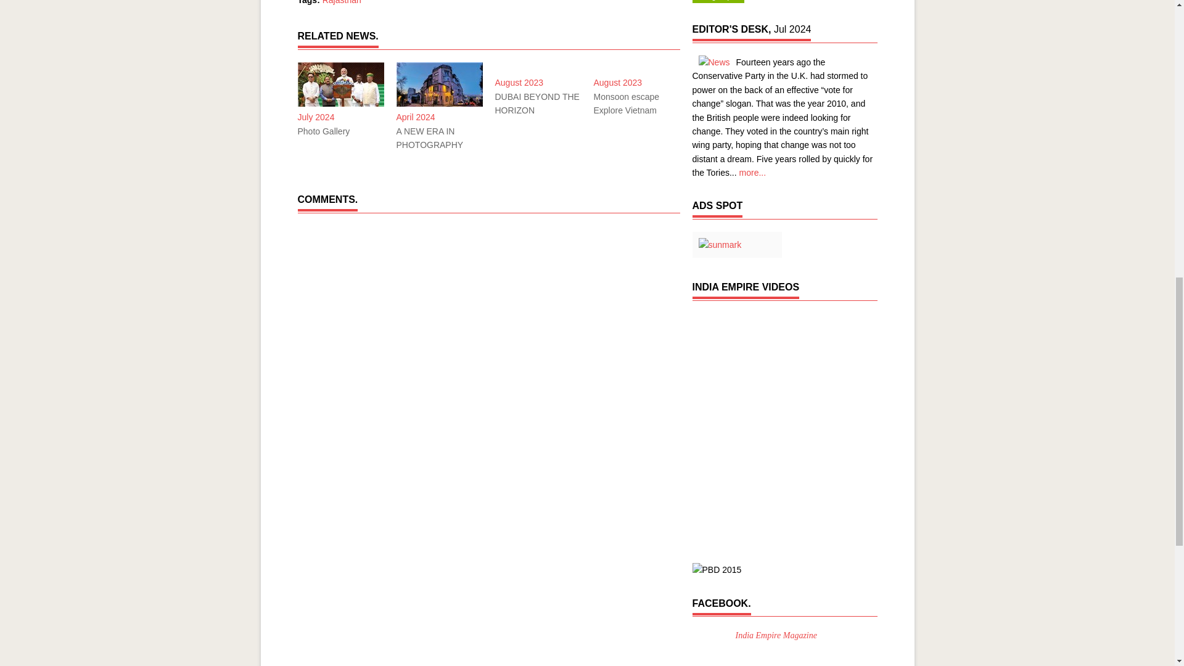 This screenshot has height=666, width=1184. What do you see at coordinates (538, 104) in the screenshot?
I see `DUBAI BEYOND THE HORIZON` at bounding box center [538, 104].